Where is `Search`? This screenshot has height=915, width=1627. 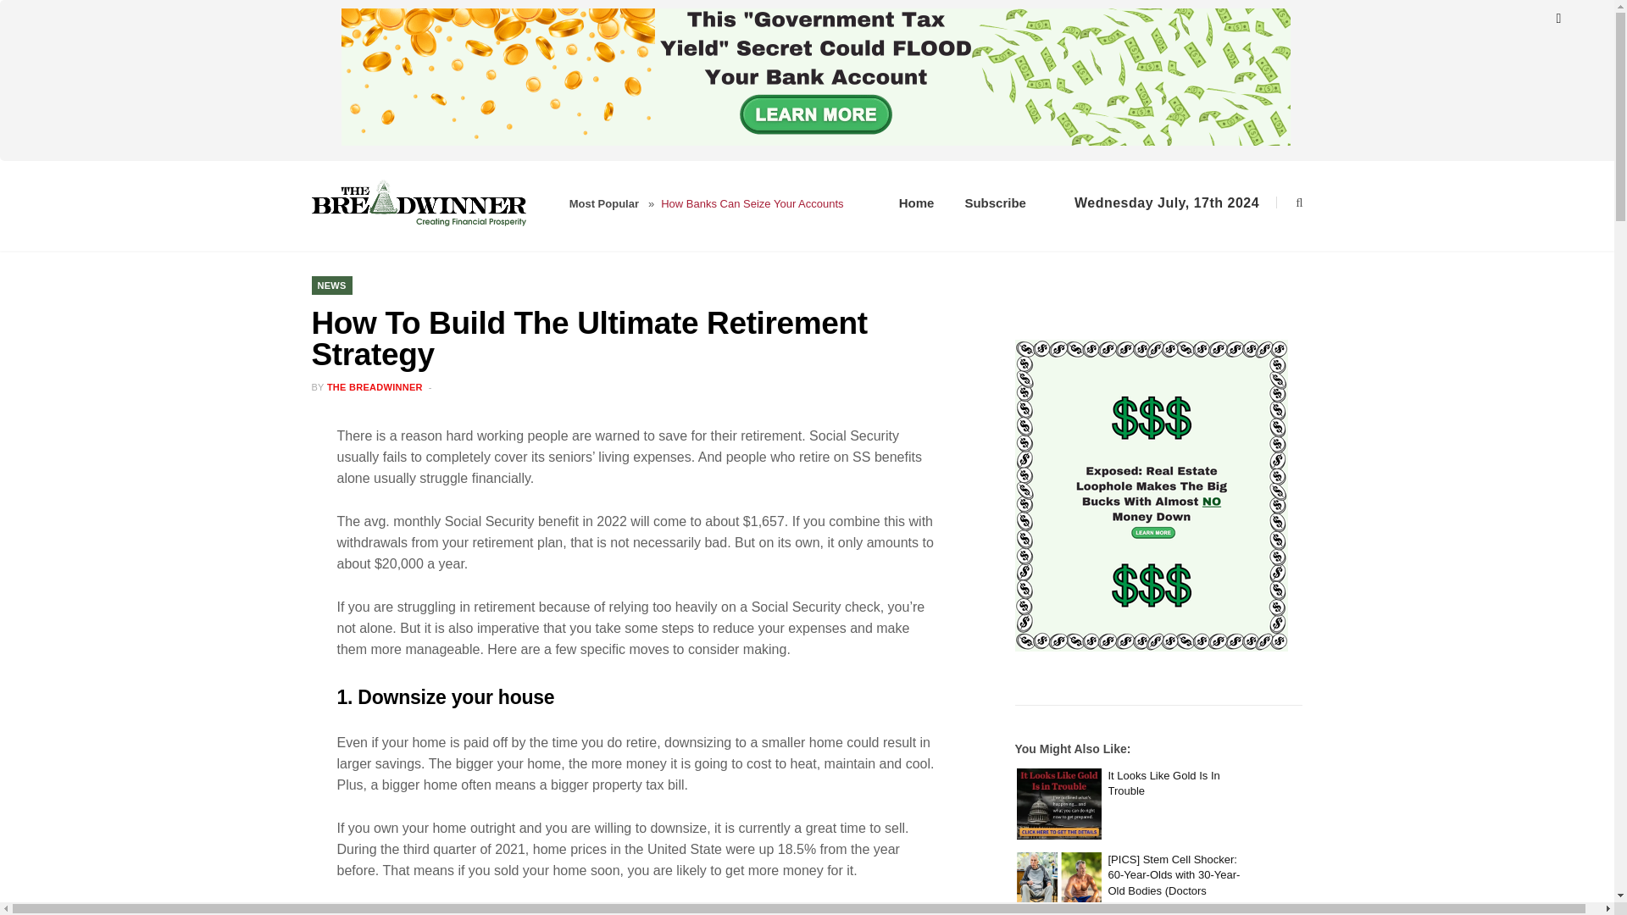
Search is located at coordinates (1289, 203).